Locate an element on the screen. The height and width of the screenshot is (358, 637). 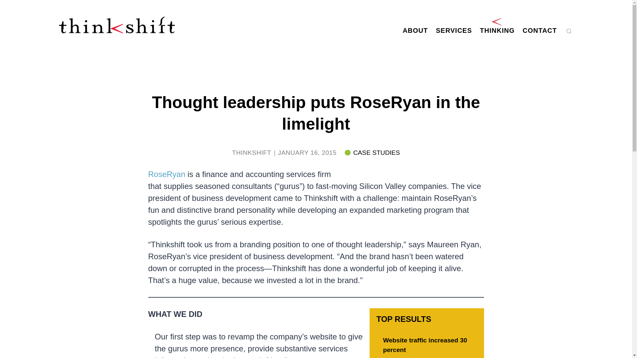
THINKING is located at coordinates (497, 30).